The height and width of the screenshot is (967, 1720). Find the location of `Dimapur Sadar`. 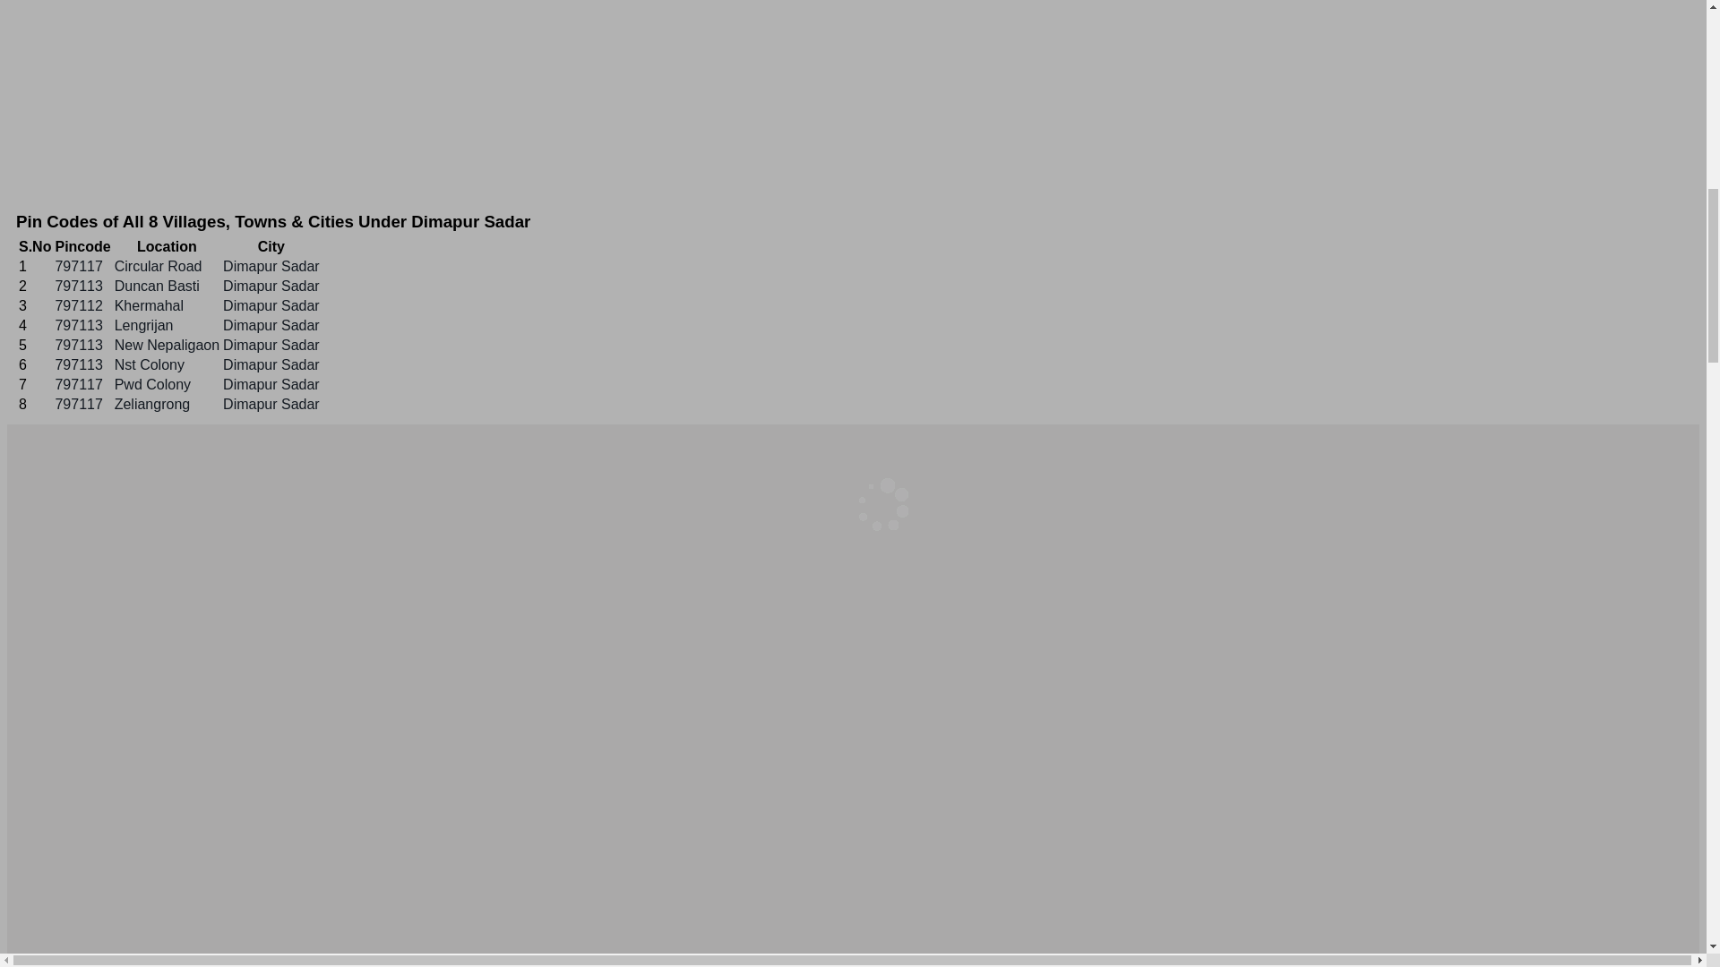

Dimapur Sadar is located at coordinates (271, 385).